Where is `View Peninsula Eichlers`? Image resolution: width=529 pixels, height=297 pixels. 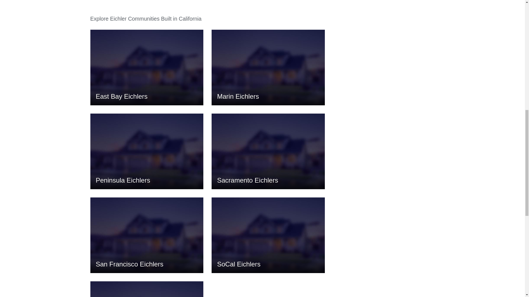
View Peninsula Eichlers is located at coordinates (147, 143).